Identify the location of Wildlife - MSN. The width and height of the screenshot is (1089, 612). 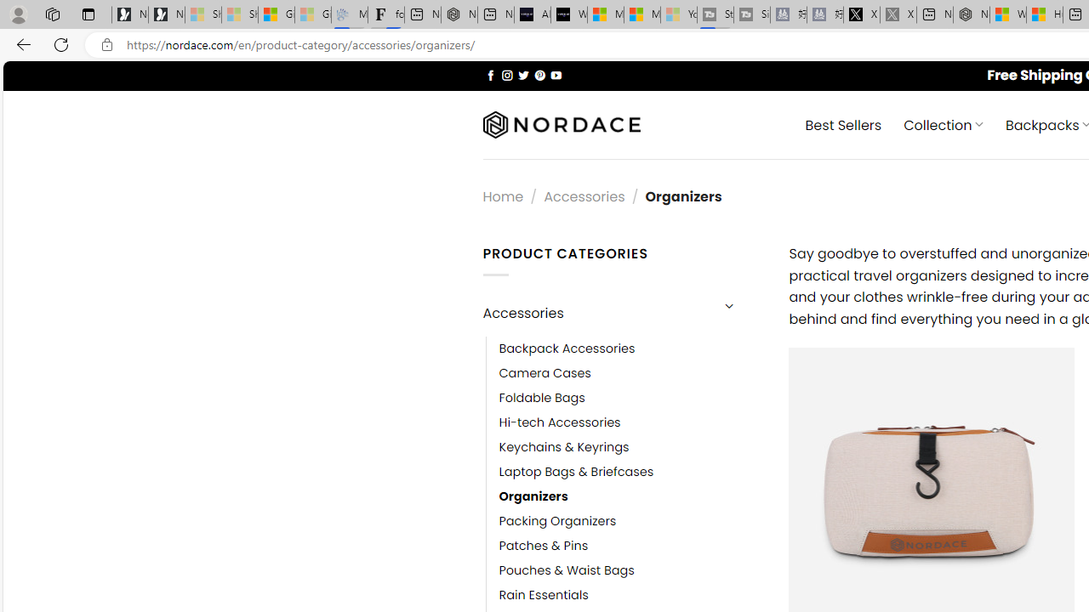
(1007, 15).